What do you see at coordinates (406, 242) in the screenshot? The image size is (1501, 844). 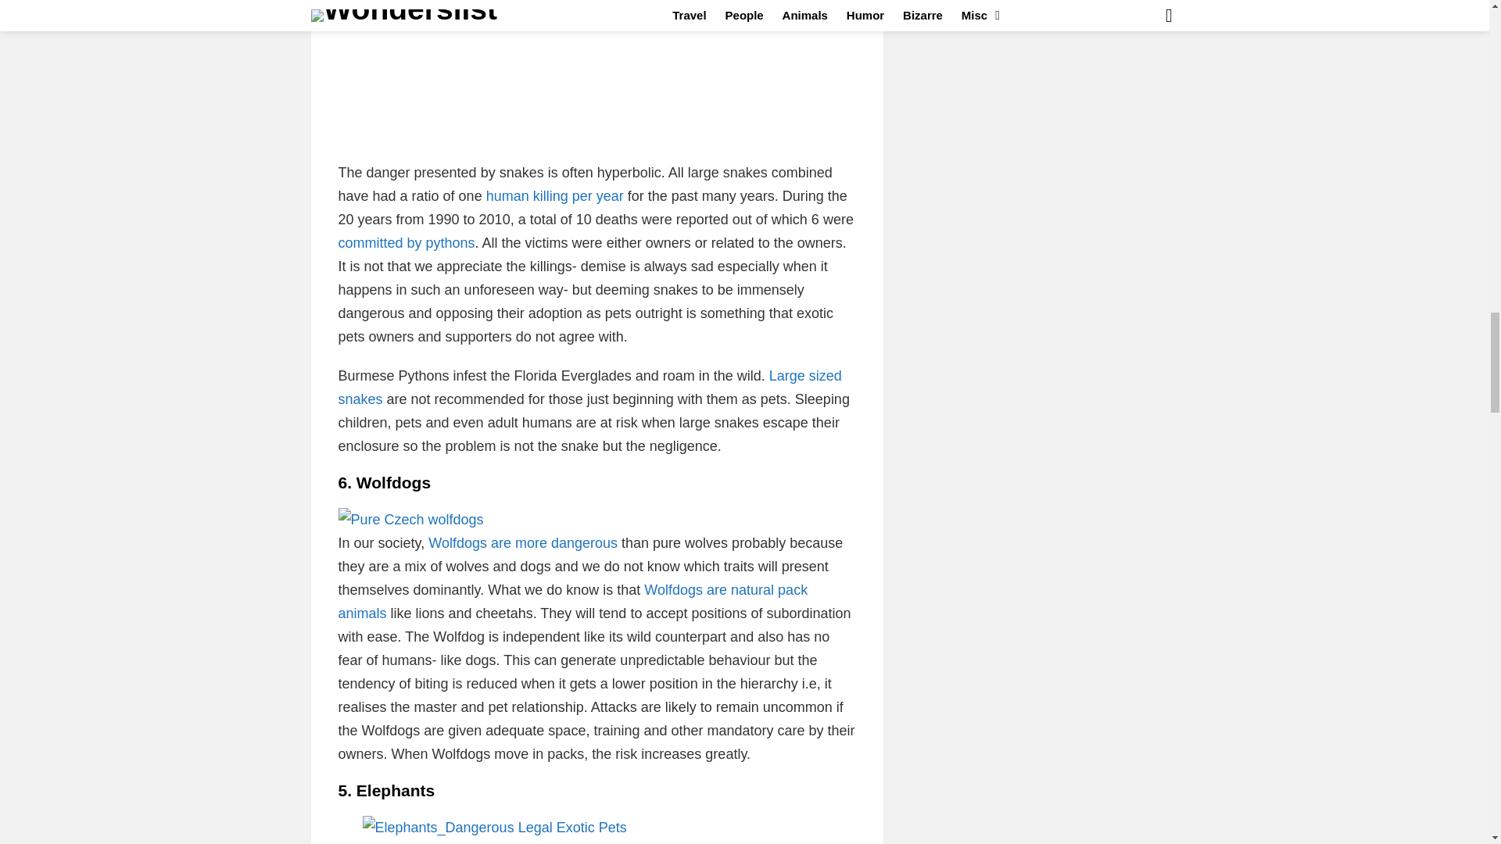 I see `committed by pythons` at bounding box center [406, 242].